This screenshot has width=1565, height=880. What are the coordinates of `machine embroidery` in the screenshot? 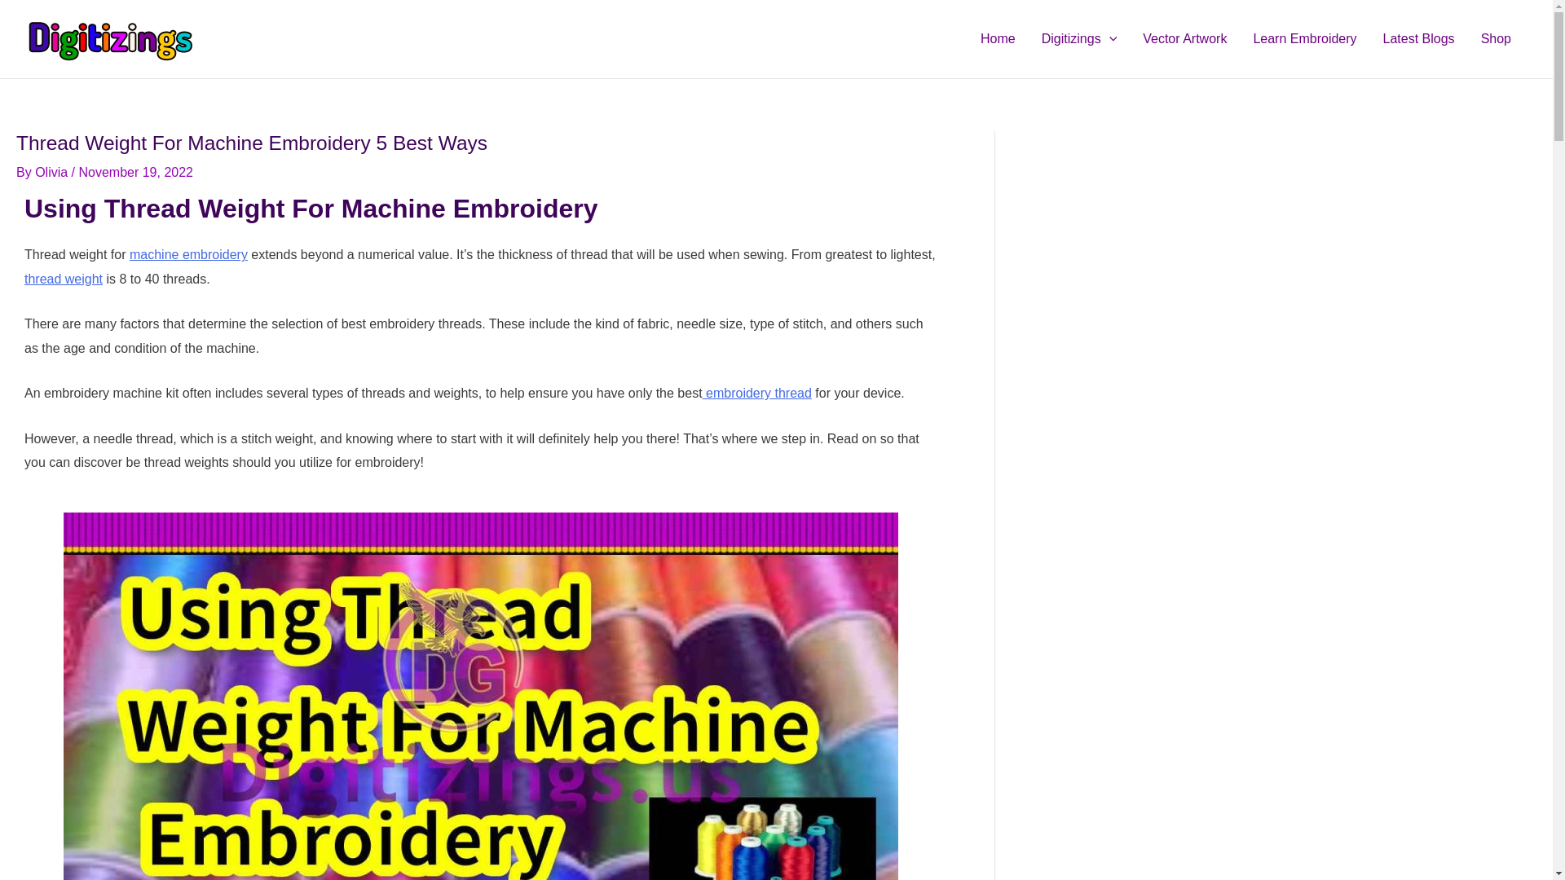 It's located at (188, 254).